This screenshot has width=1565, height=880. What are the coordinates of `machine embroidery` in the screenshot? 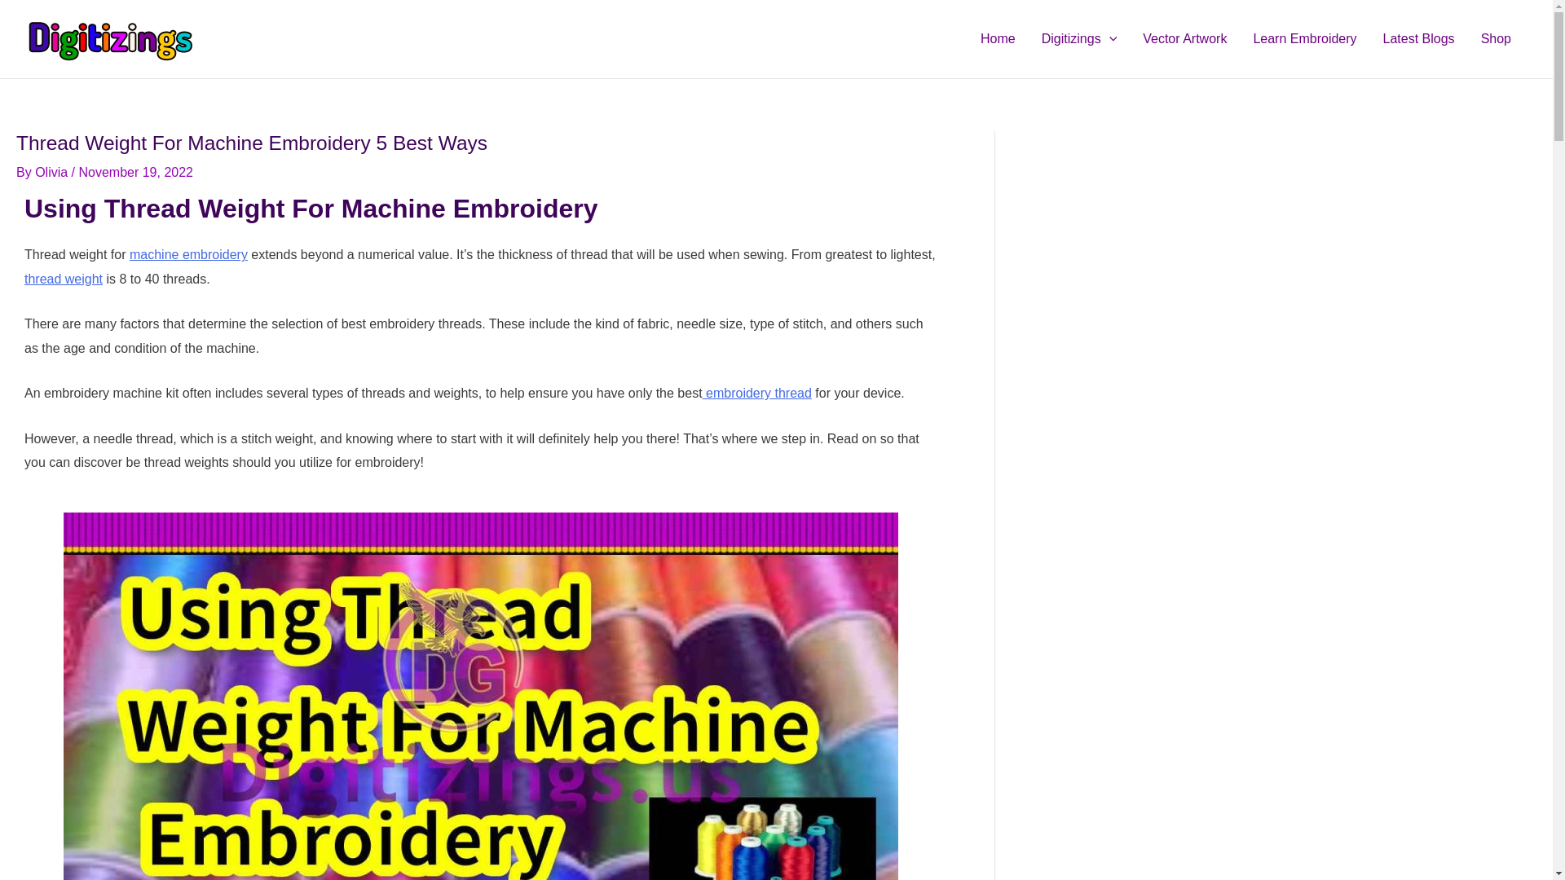 It's located at (188, 254).